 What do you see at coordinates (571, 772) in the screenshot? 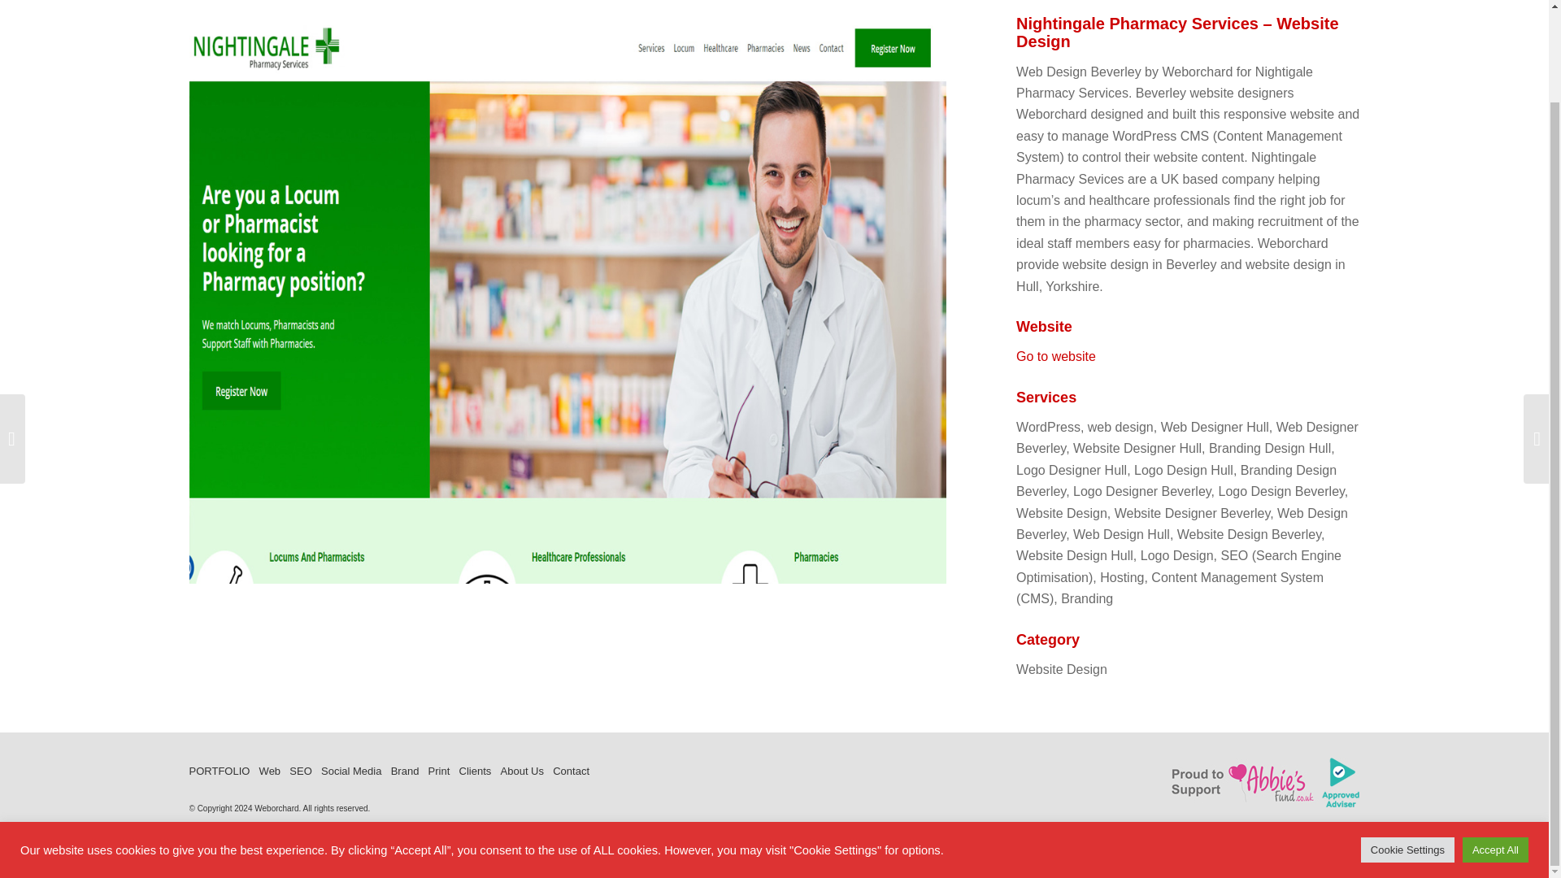
I see `Contact` at bounding box center [571, 772].